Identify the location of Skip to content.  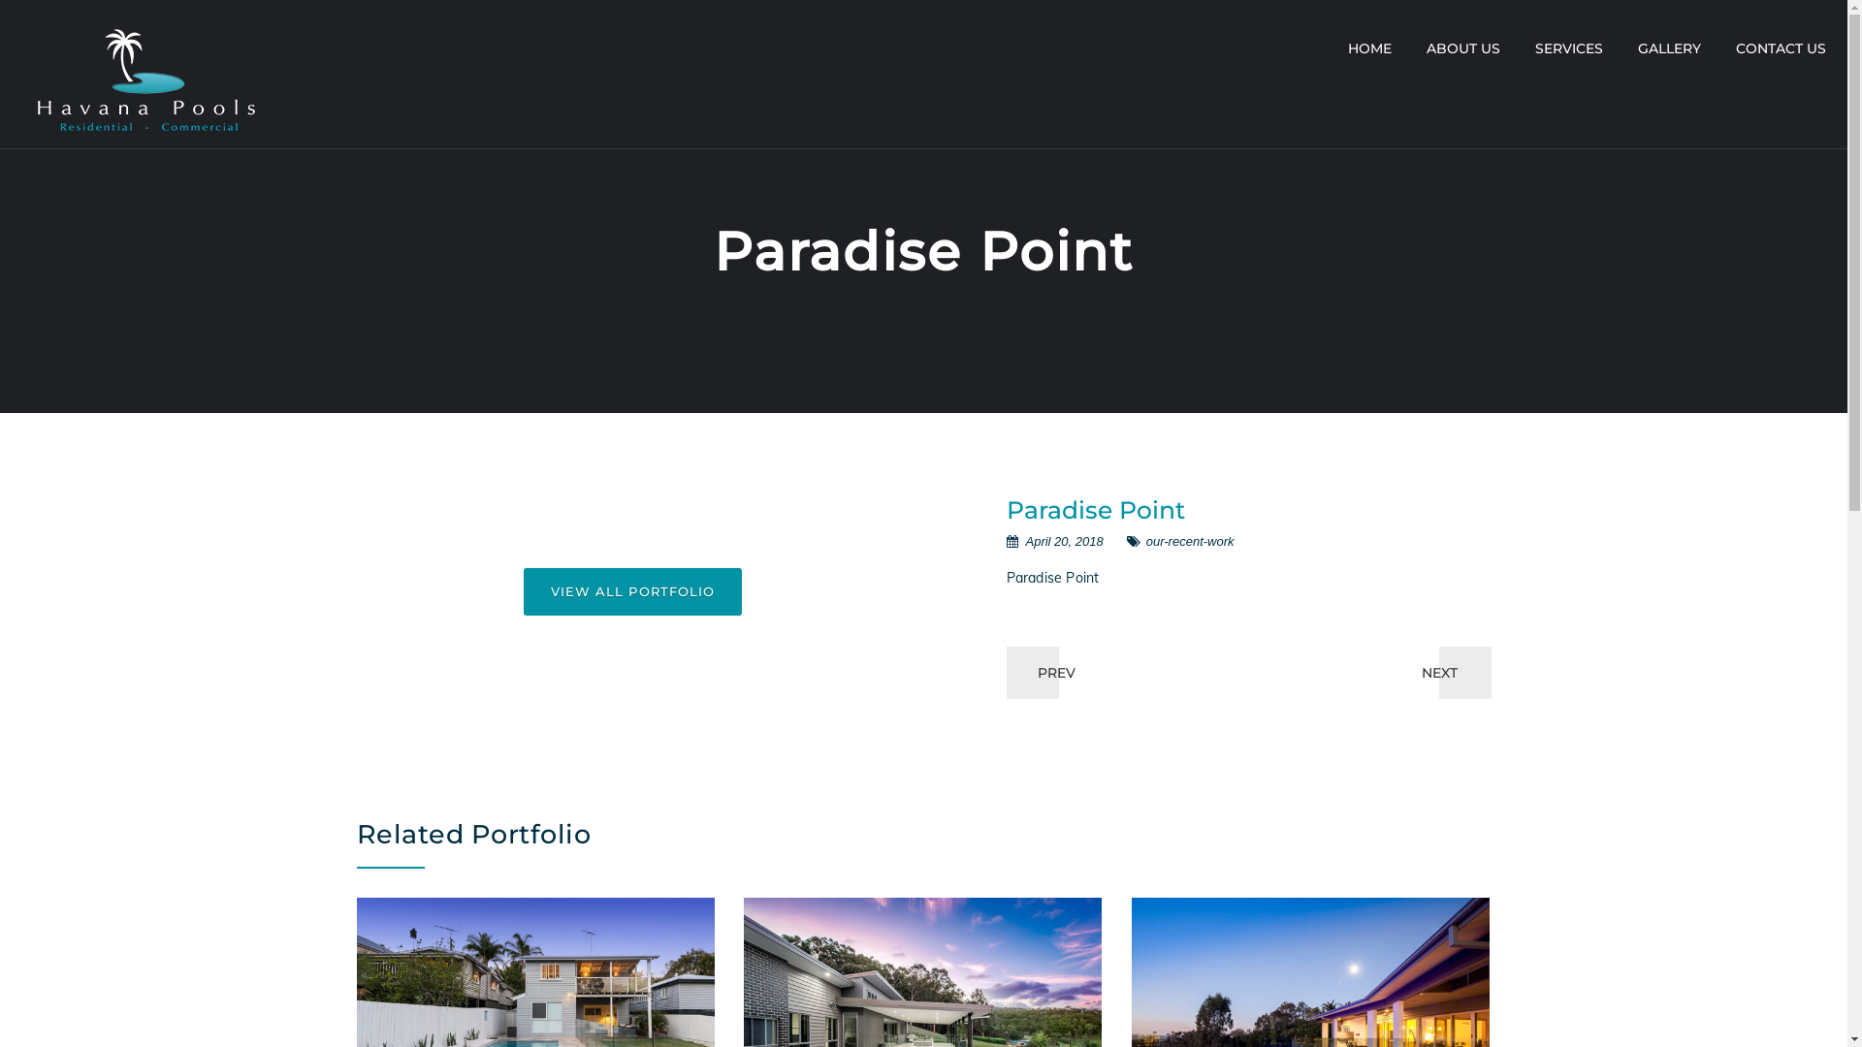
(0, 0).